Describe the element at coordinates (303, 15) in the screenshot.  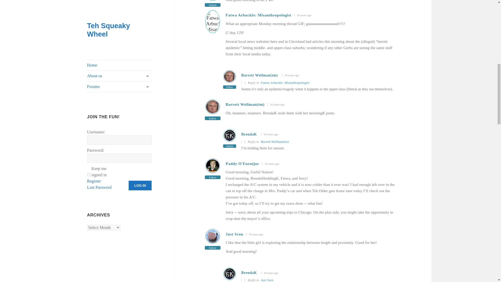
I see `February 17, 2014 8:51 am` at that location.